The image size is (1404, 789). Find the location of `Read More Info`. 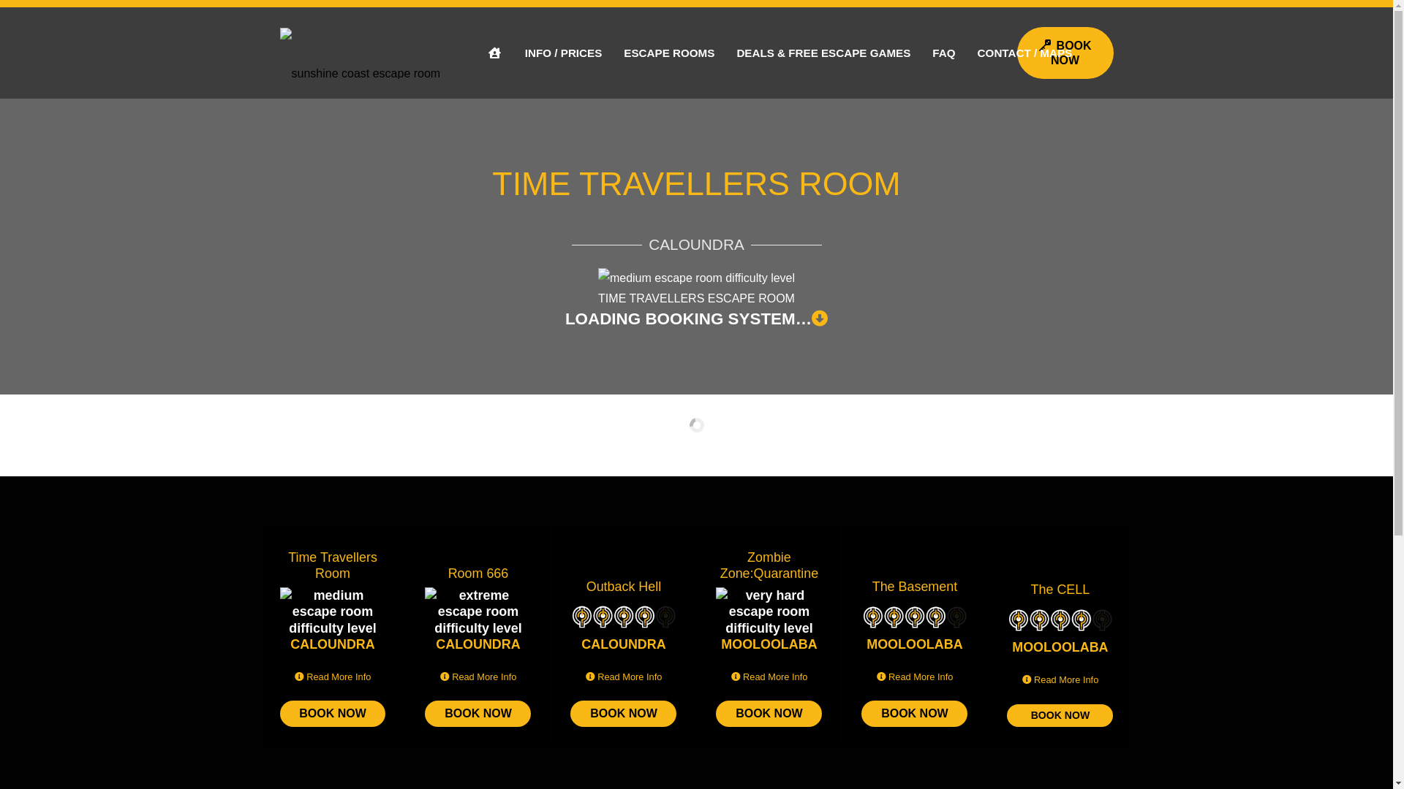

Read More Info is located at coordinates (916, 676).